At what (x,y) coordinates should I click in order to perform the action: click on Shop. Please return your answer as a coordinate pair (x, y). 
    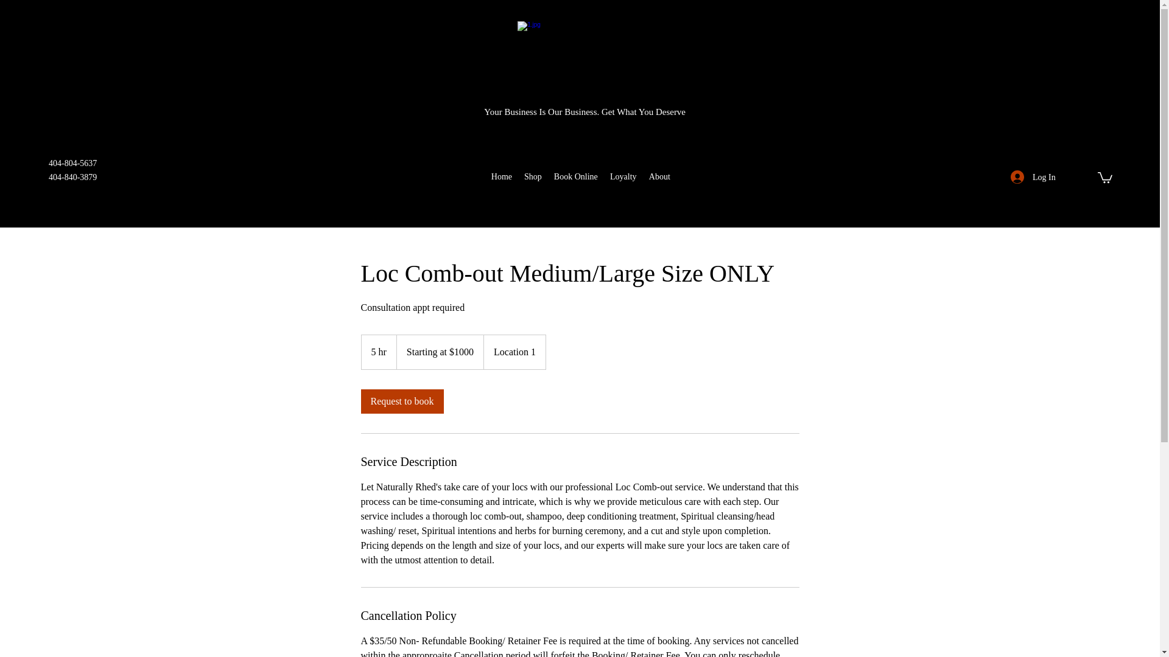
    Looking at the image, I should click on (533, 176).